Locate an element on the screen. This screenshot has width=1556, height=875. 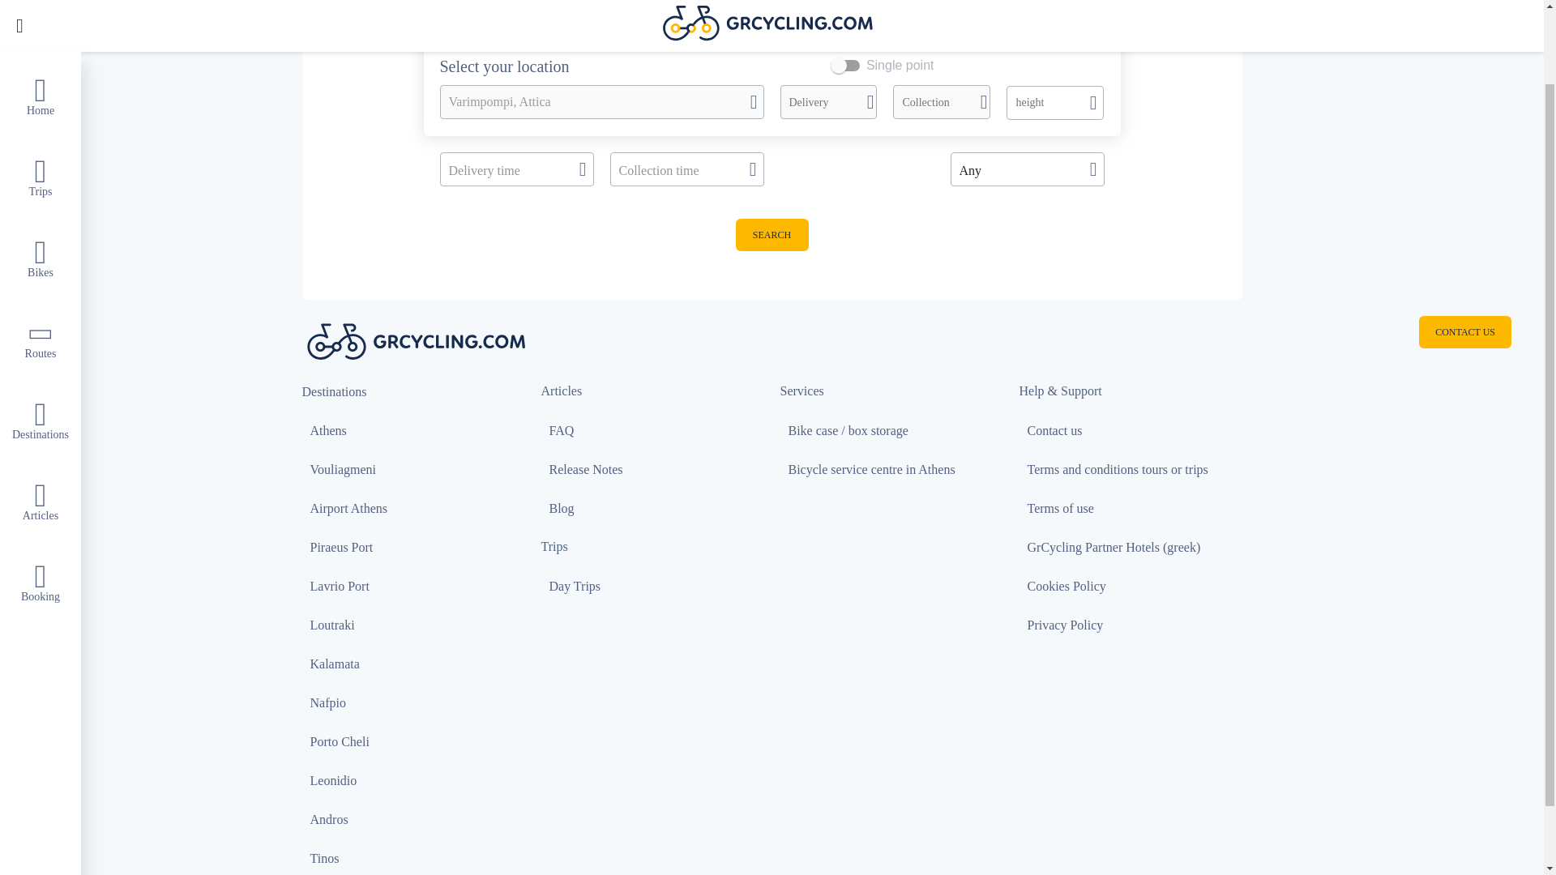
Trips is located at coordinates (41, 90).